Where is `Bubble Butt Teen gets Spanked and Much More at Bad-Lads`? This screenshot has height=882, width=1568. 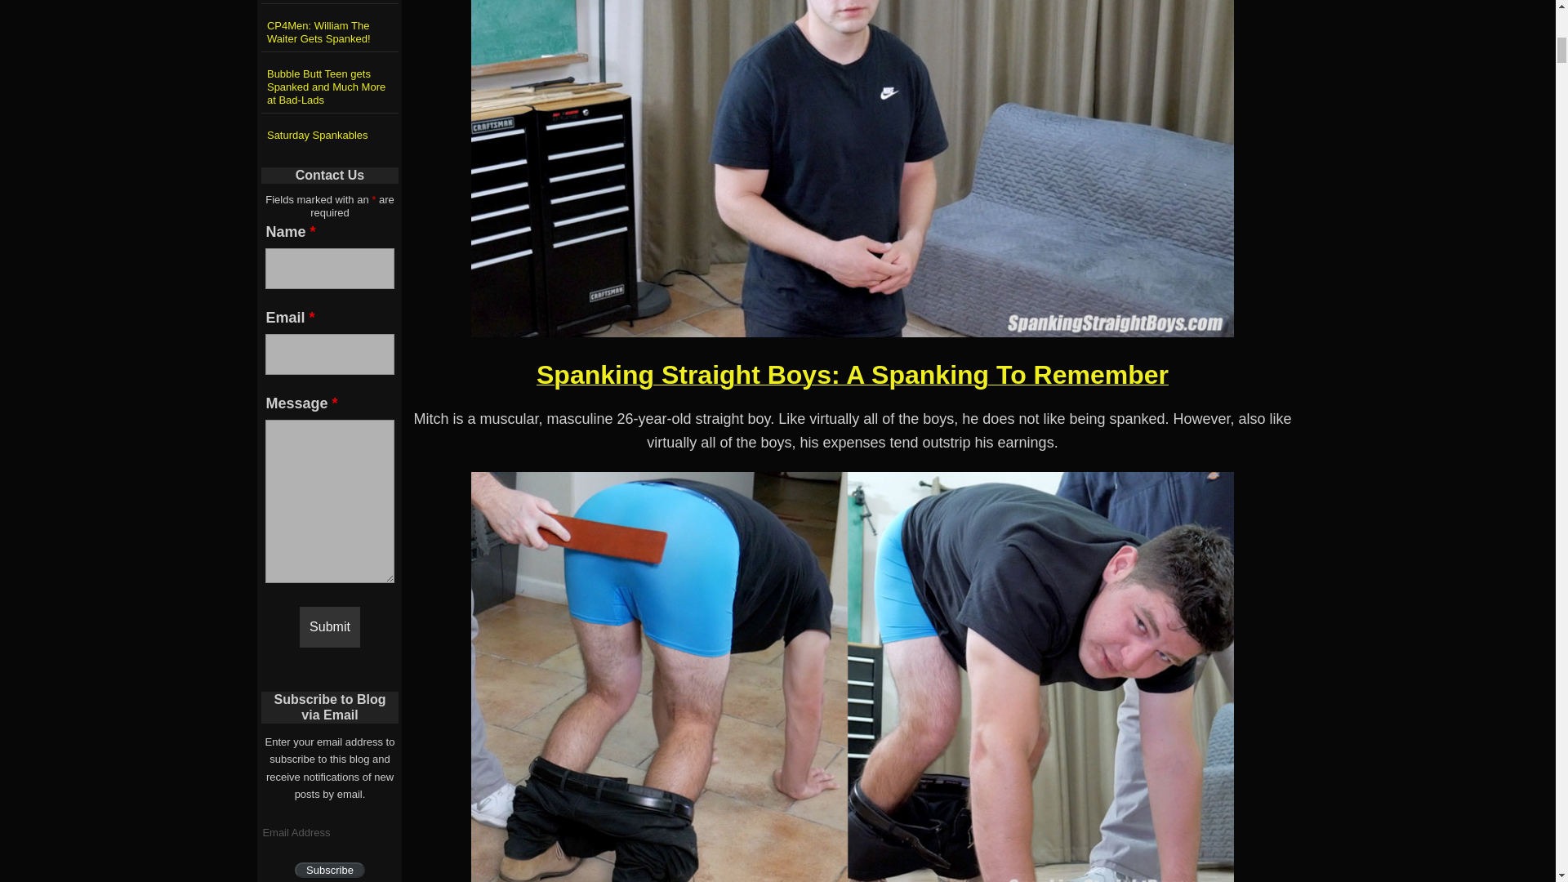 Bubble Butt Teen gets Spanked and Much More at Bad-Lads is located at coordinates (330, 85).